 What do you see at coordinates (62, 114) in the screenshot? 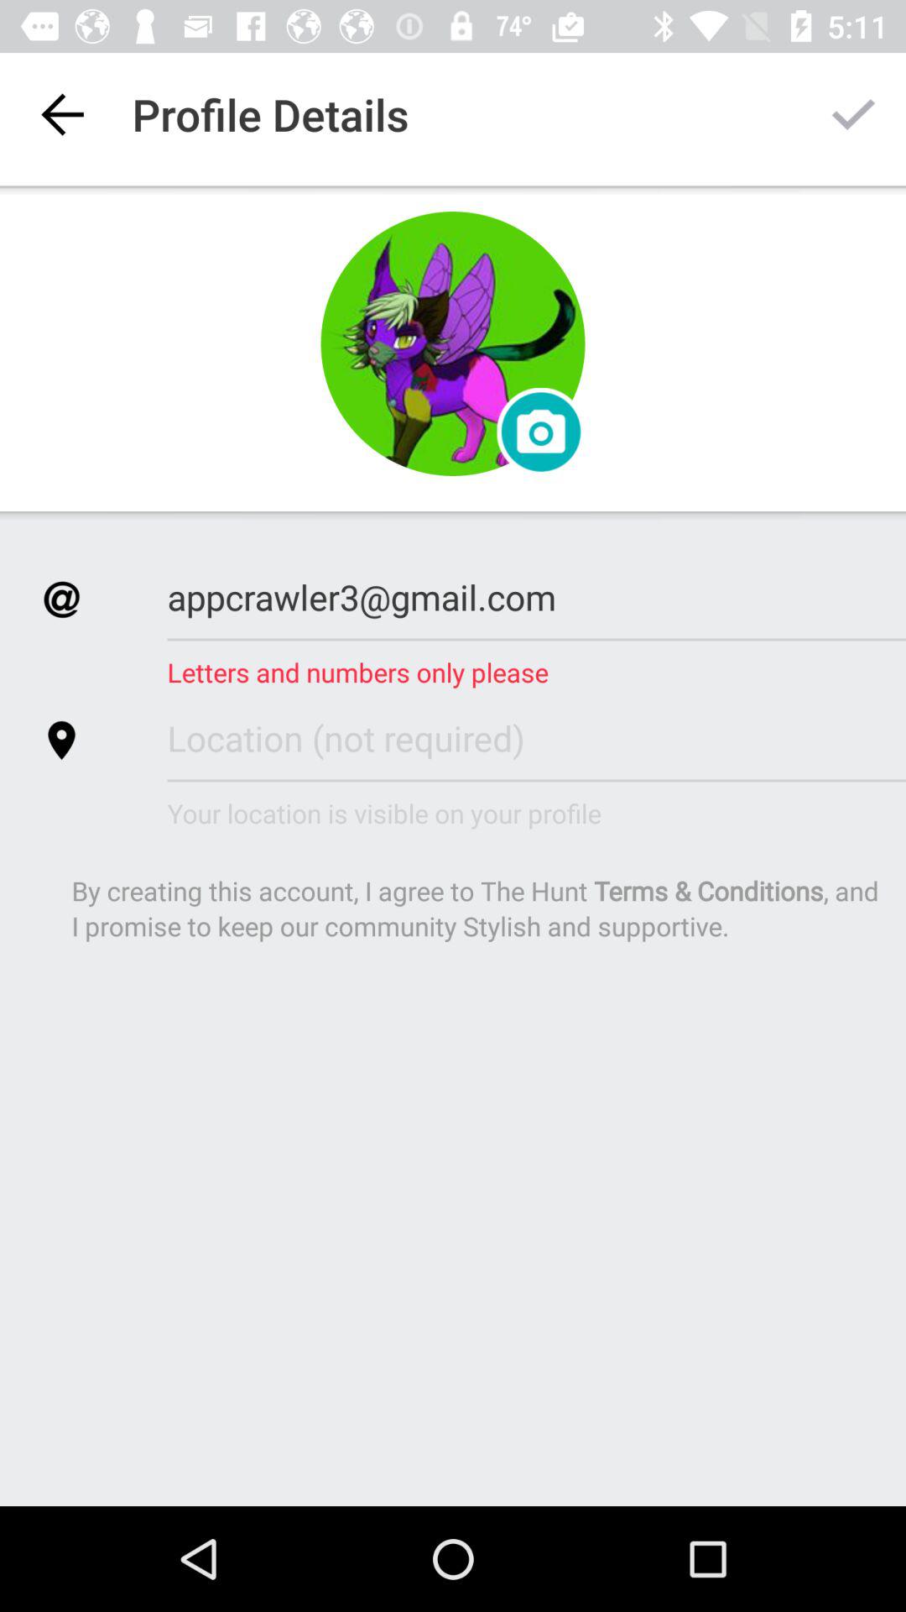
I see `go to previous` at bounding box center [62, 114].